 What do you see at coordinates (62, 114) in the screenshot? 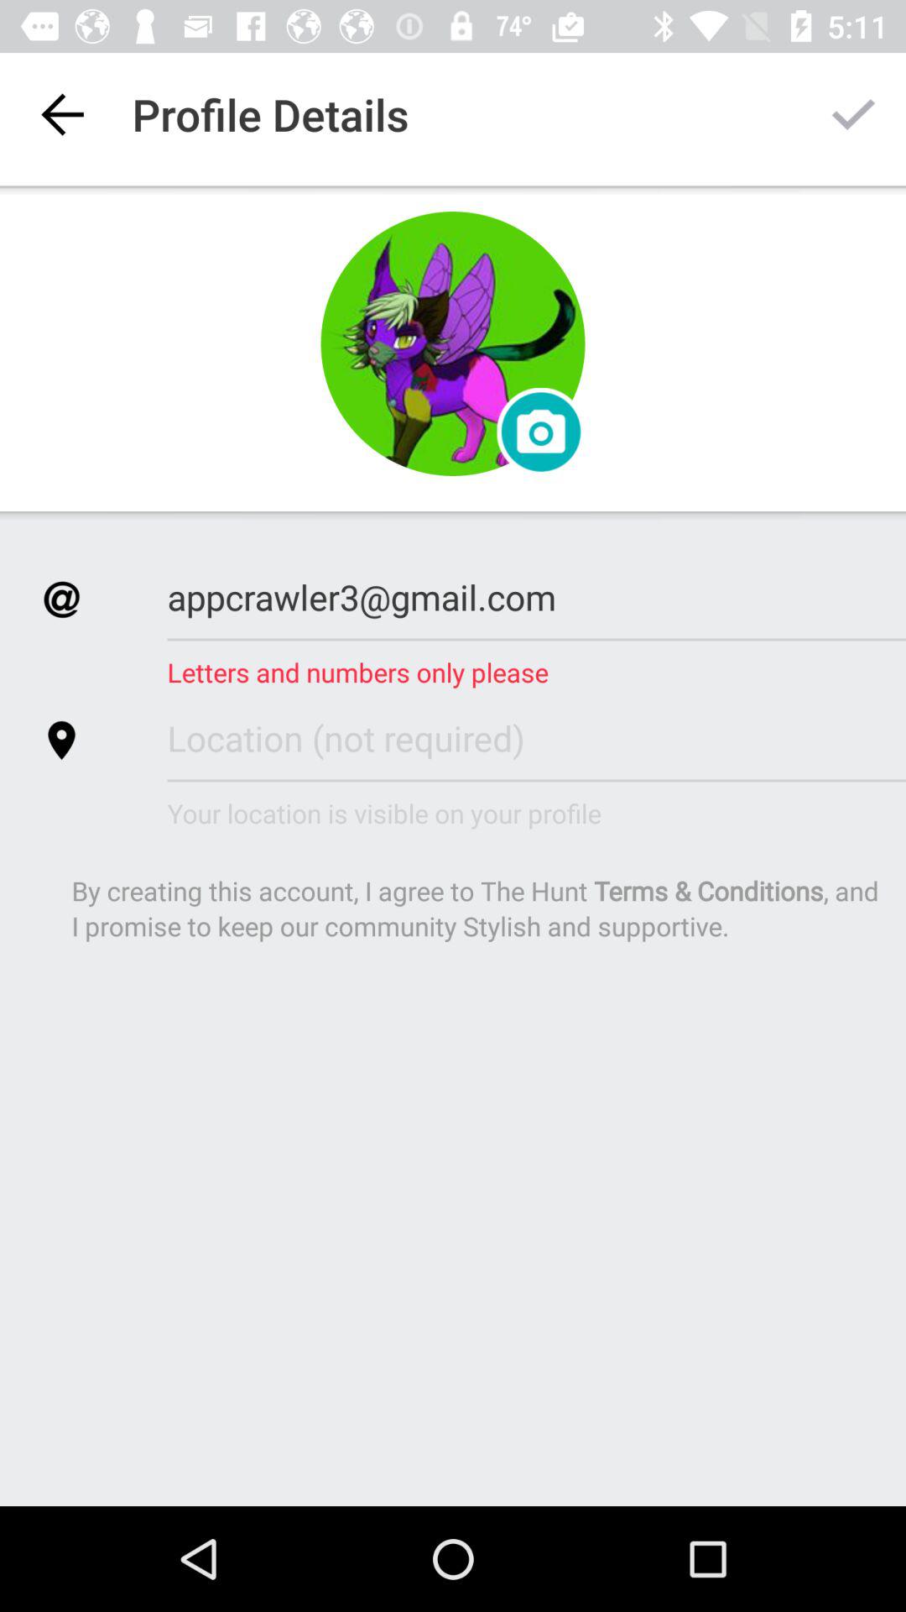
I see `go to previous` at bounding box center [62, 114].